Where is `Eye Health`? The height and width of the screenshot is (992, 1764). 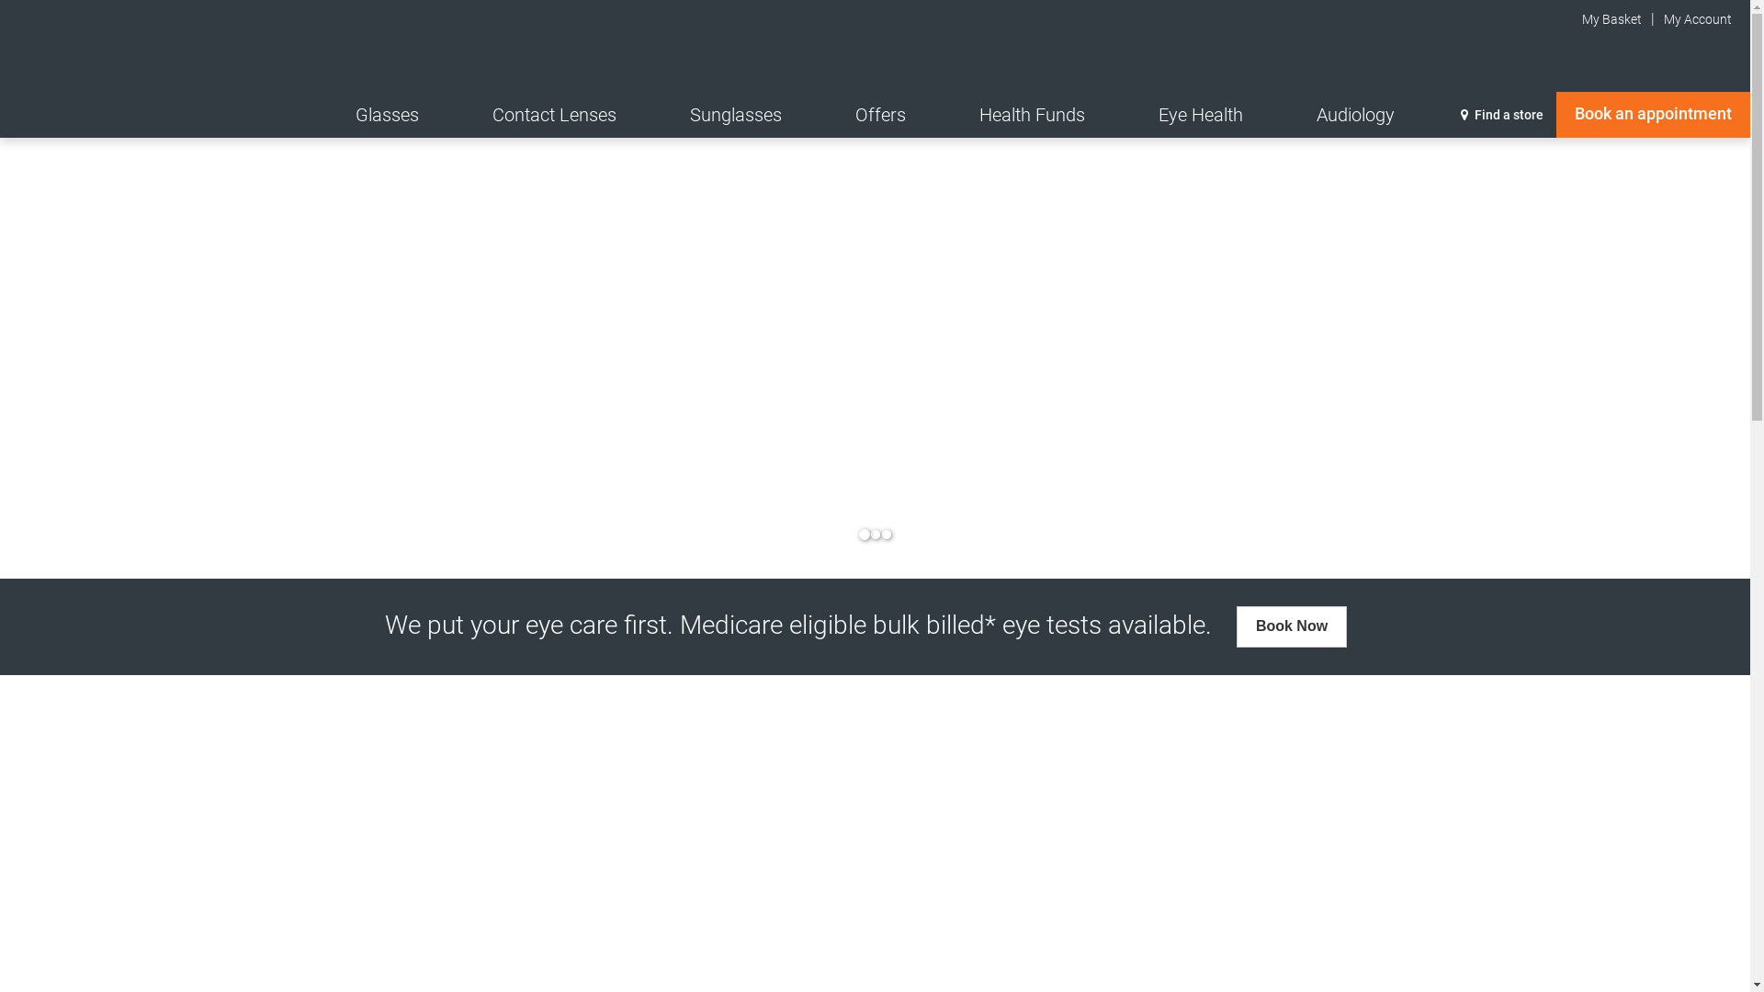 Eye Health is located at coordinates (1201, 115).